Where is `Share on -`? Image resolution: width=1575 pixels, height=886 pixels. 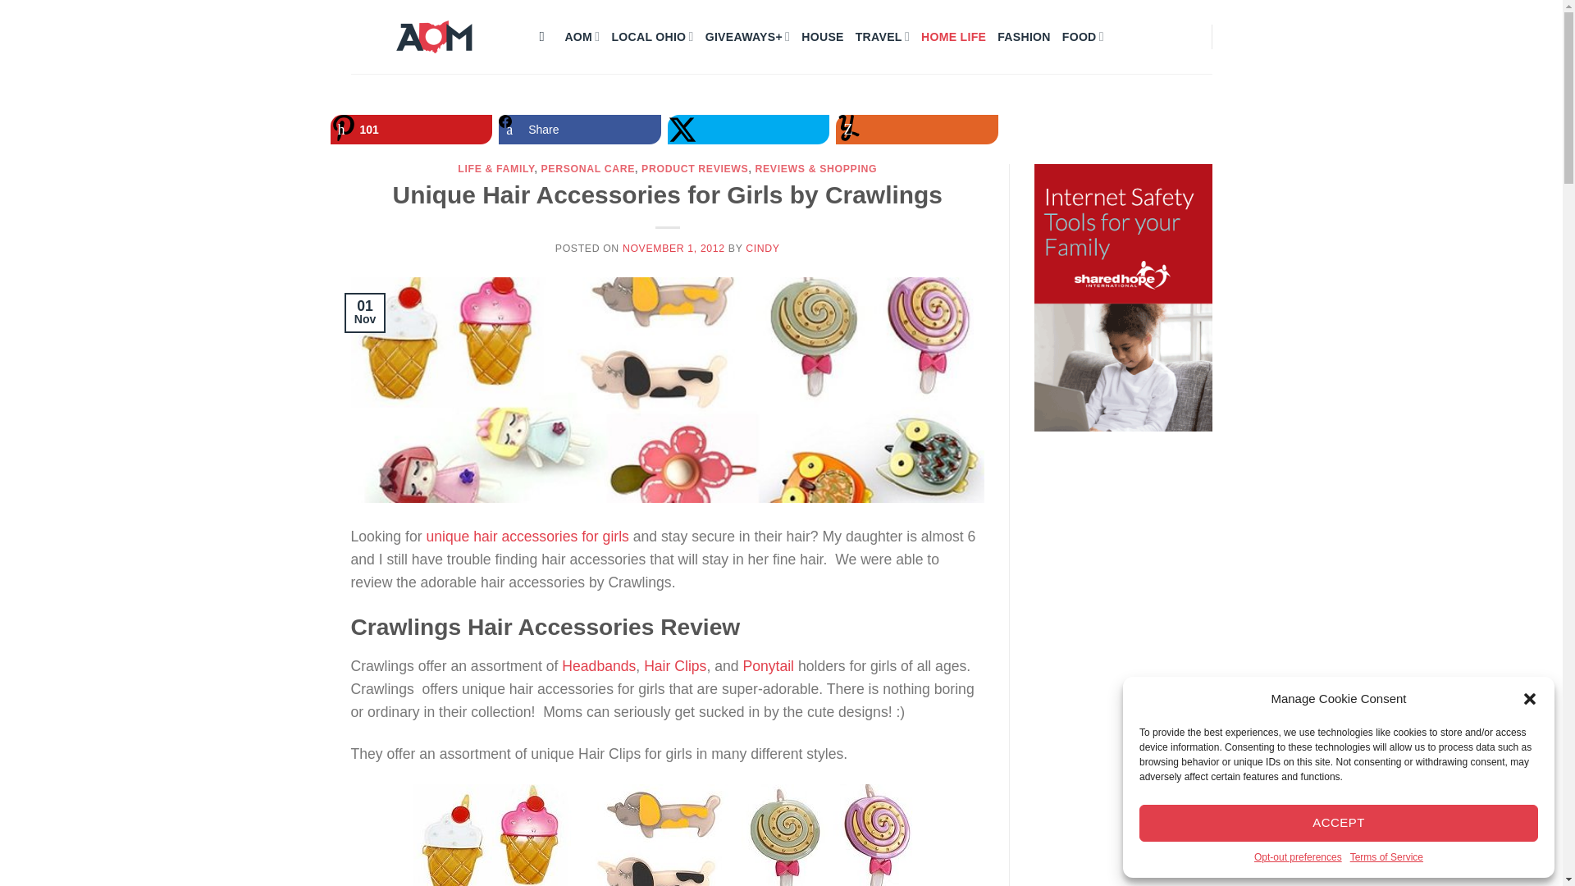
Share on - is located at coordinates (917, 130).